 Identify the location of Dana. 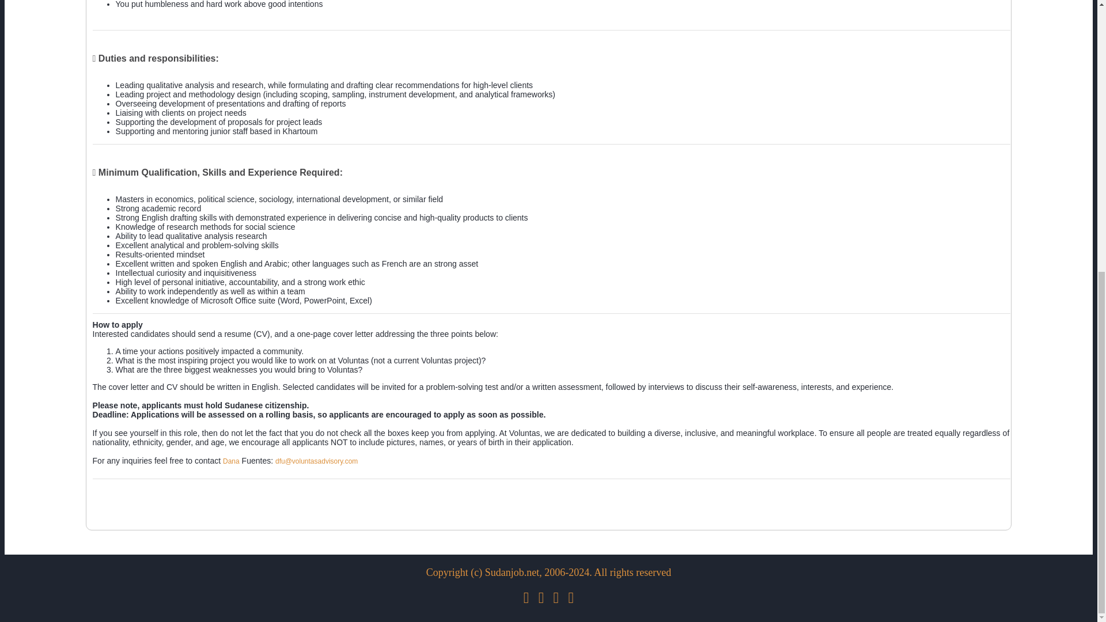
(232, 461).